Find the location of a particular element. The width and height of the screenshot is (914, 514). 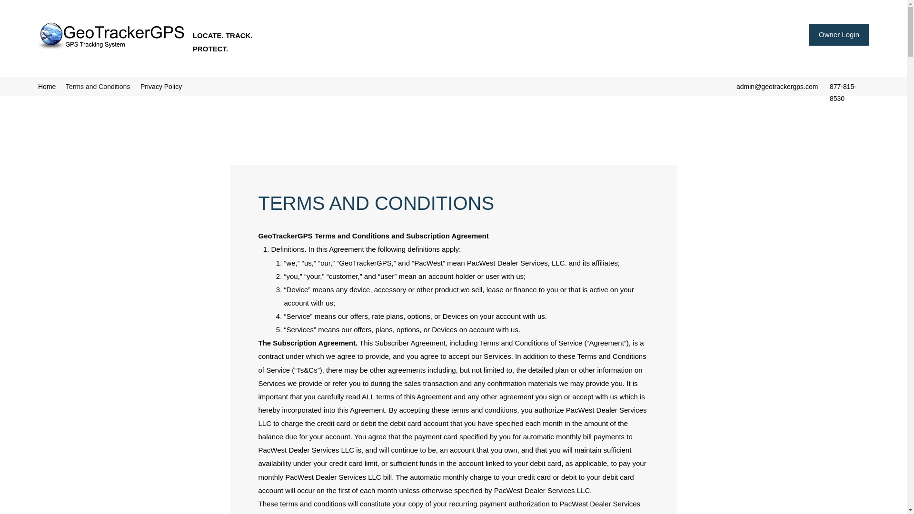

Home is located at coordinates (47, 87).